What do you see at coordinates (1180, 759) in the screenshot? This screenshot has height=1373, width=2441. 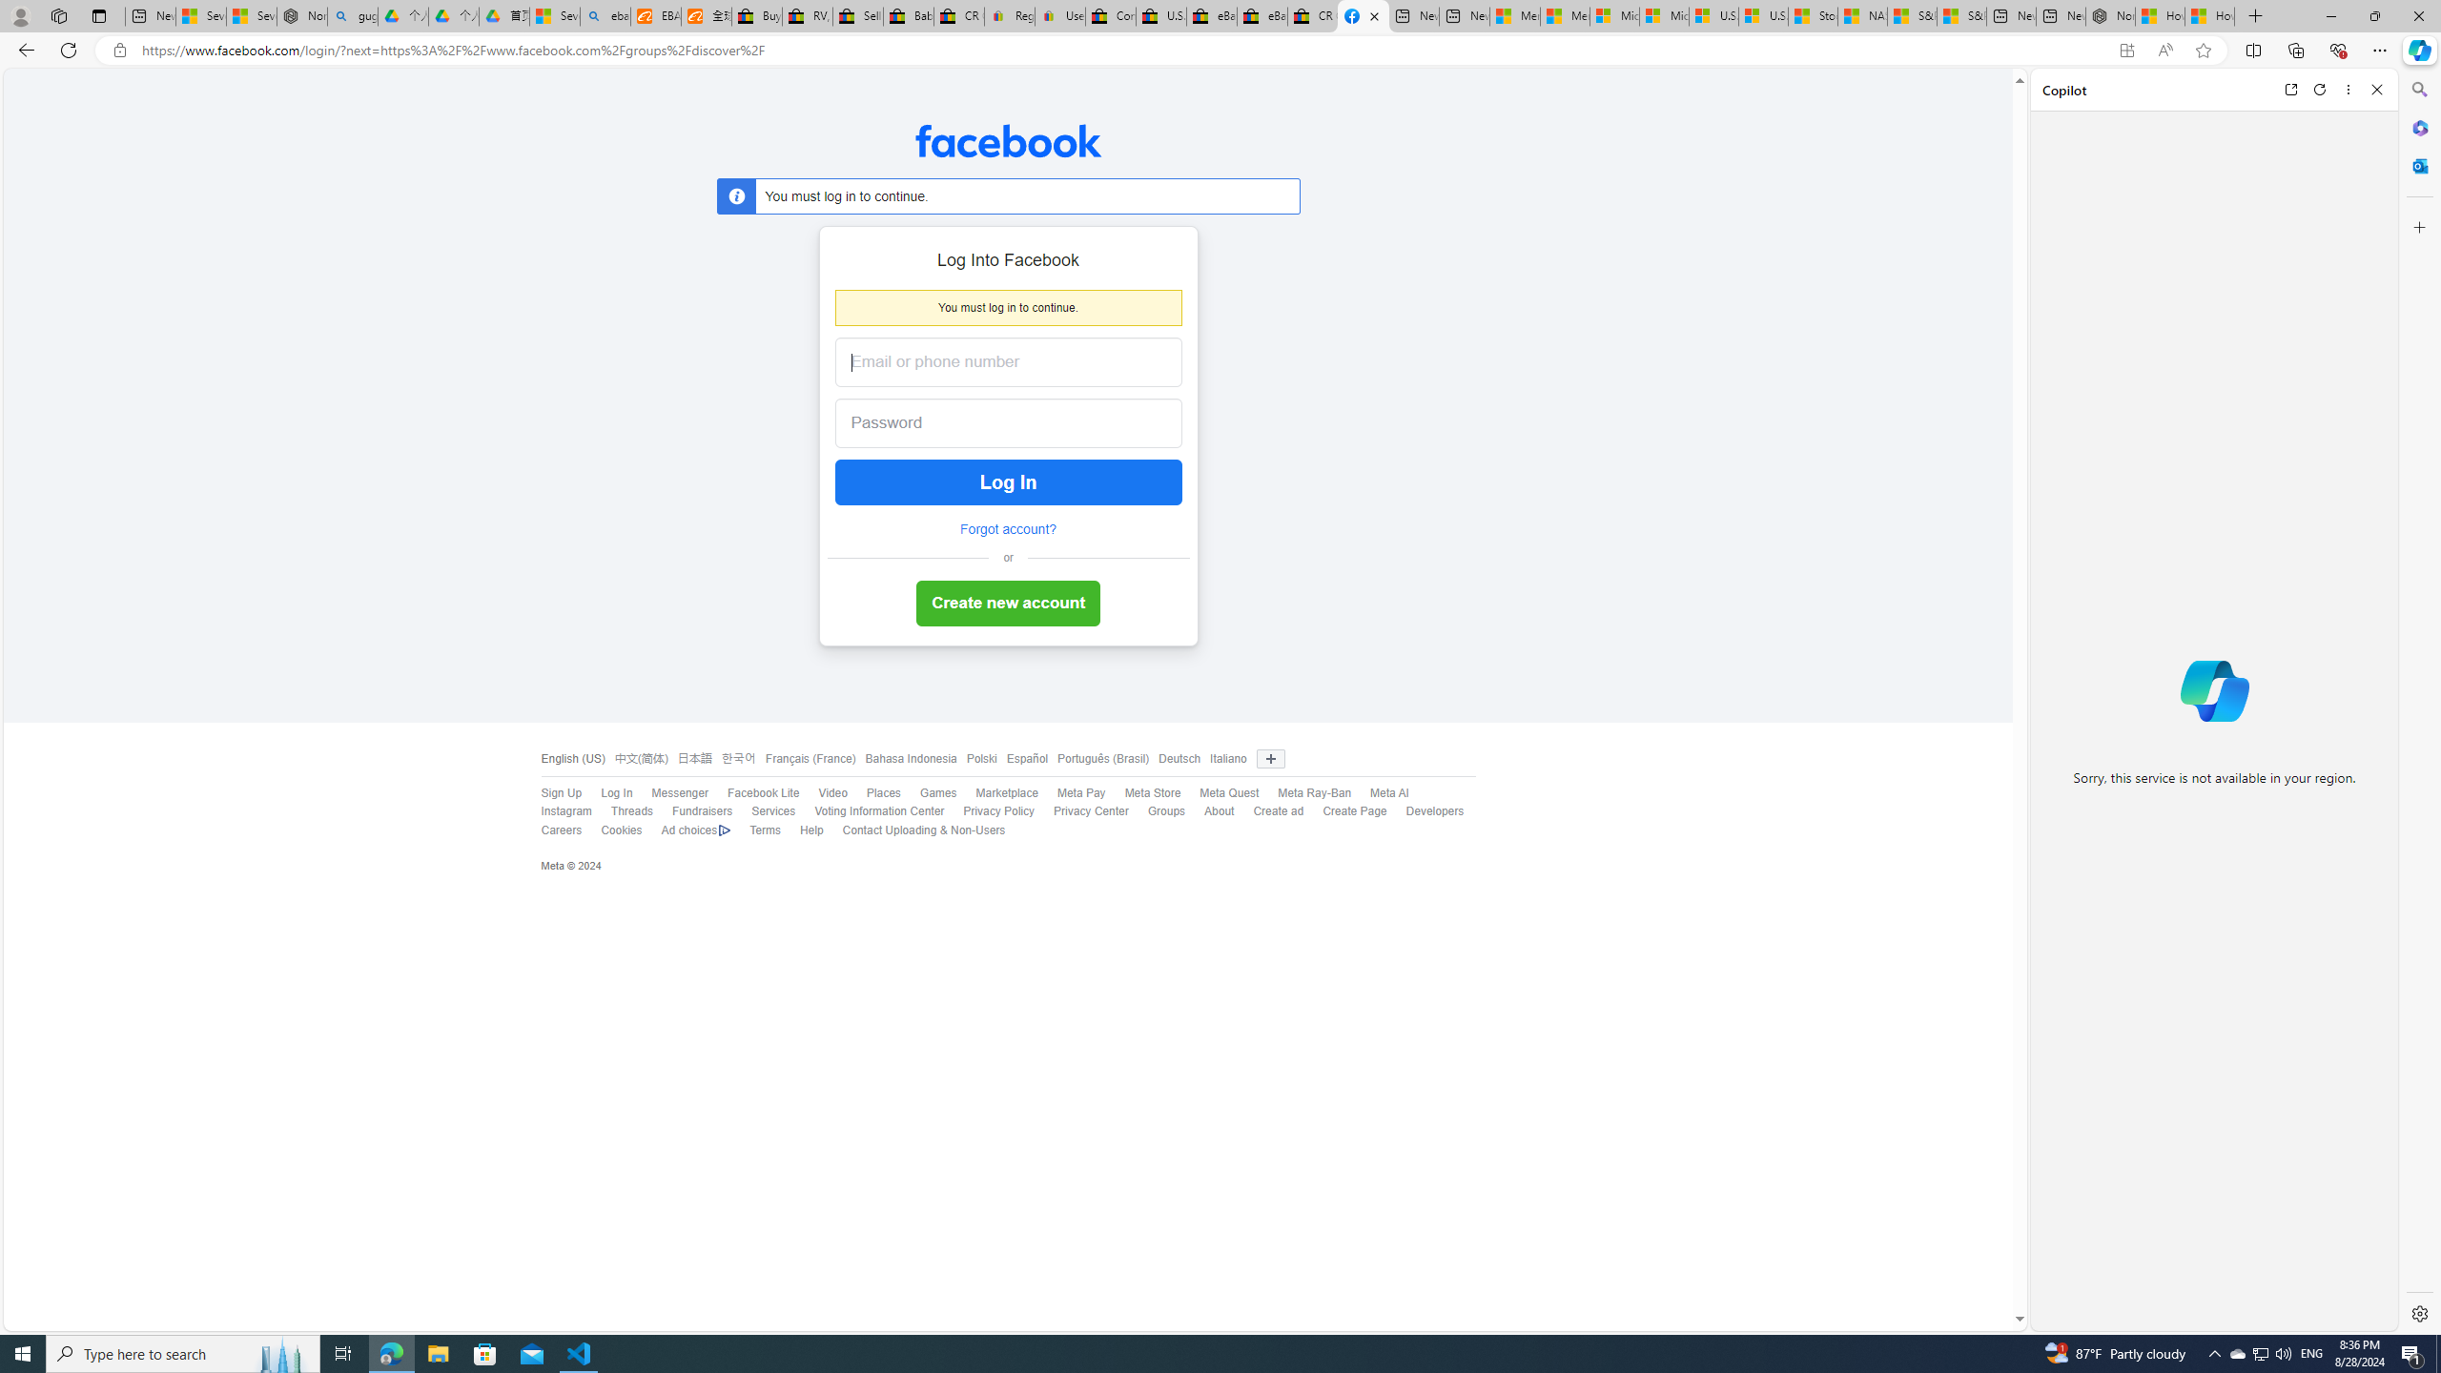 I see `Deutsch` at bounding box center [1180, 759].